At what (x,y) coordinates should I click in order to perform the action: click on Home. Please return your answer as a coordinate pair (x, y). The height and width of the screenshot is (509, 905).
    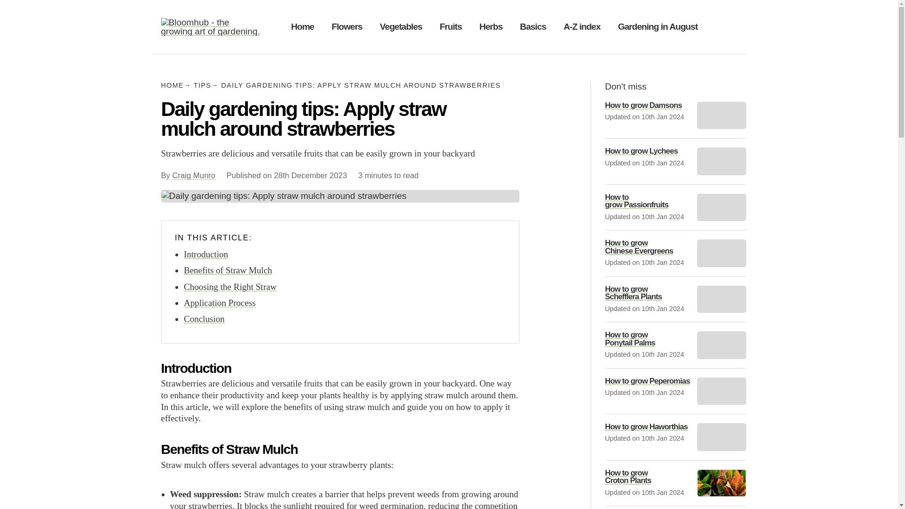
    Looking at the image, I should click on (303, 26).